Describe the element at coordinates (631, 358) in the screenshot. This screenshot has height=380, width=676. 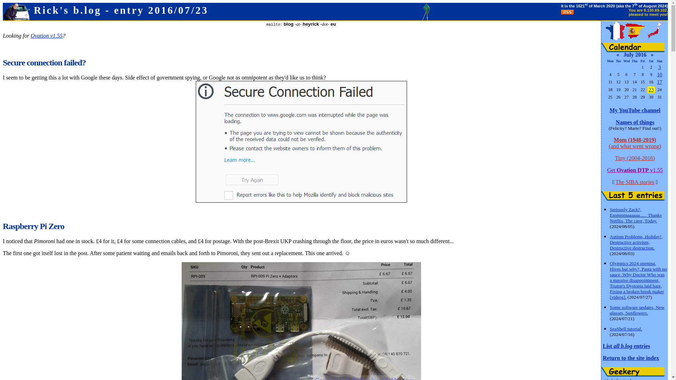
I see `Return to the site index` at that location.